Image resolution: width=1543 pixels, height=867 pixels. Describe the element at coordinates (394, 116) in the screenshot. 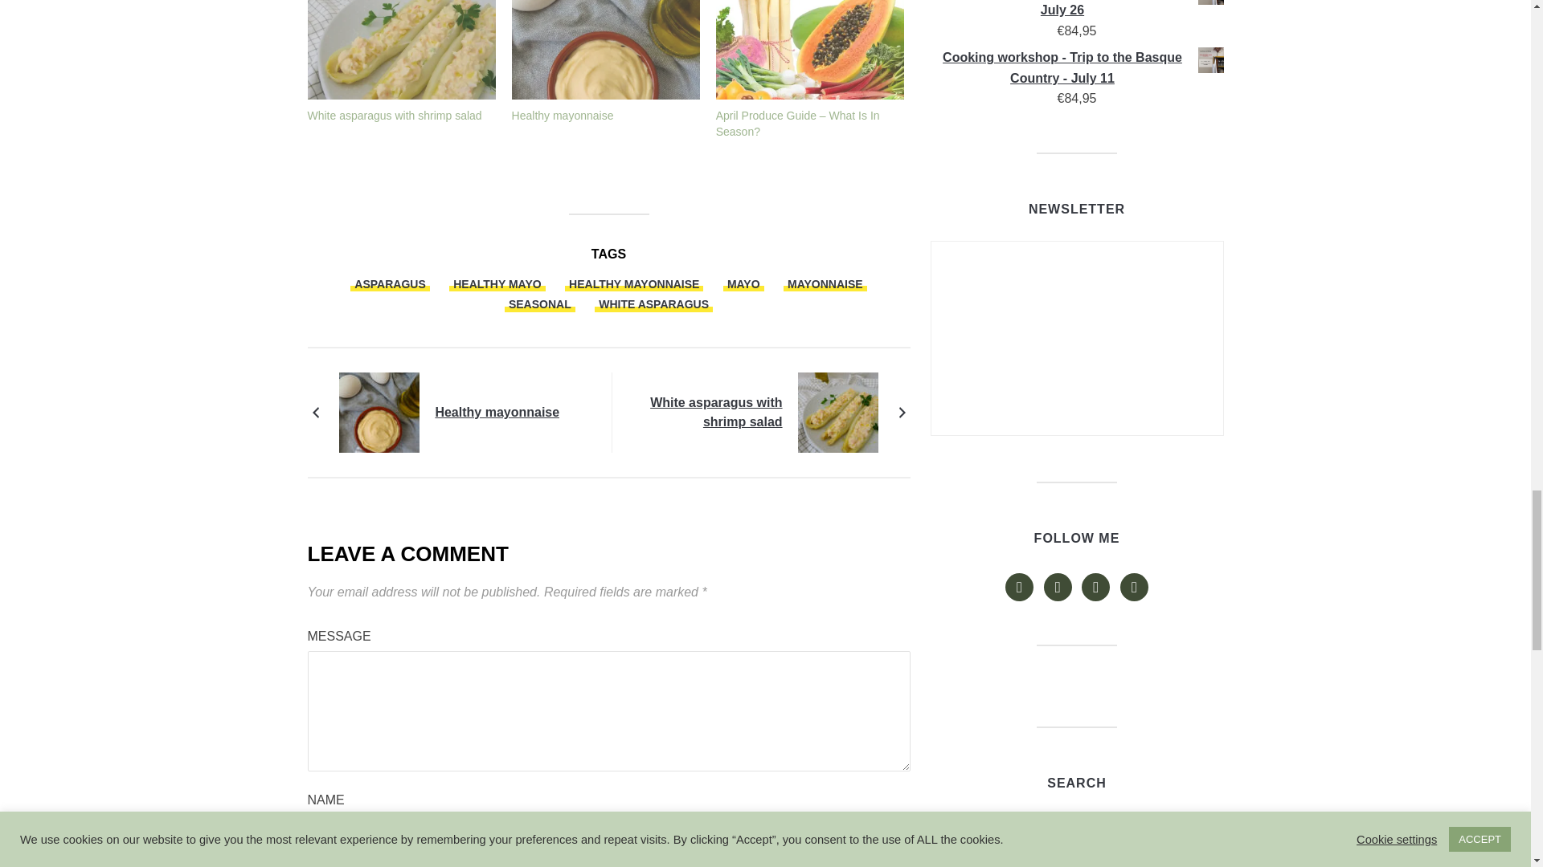

I see `White asparagus with shrimp salad` at that location.